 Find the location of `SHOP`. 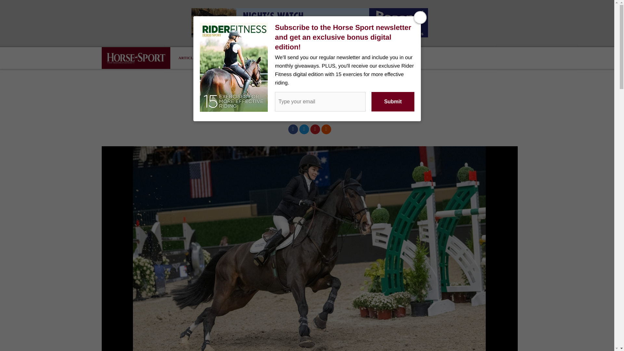

SHOP is located at coordinates (255, 58).